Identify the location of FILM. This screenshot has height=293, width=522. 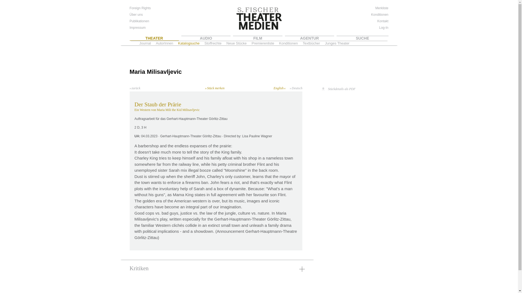
(257, 38).